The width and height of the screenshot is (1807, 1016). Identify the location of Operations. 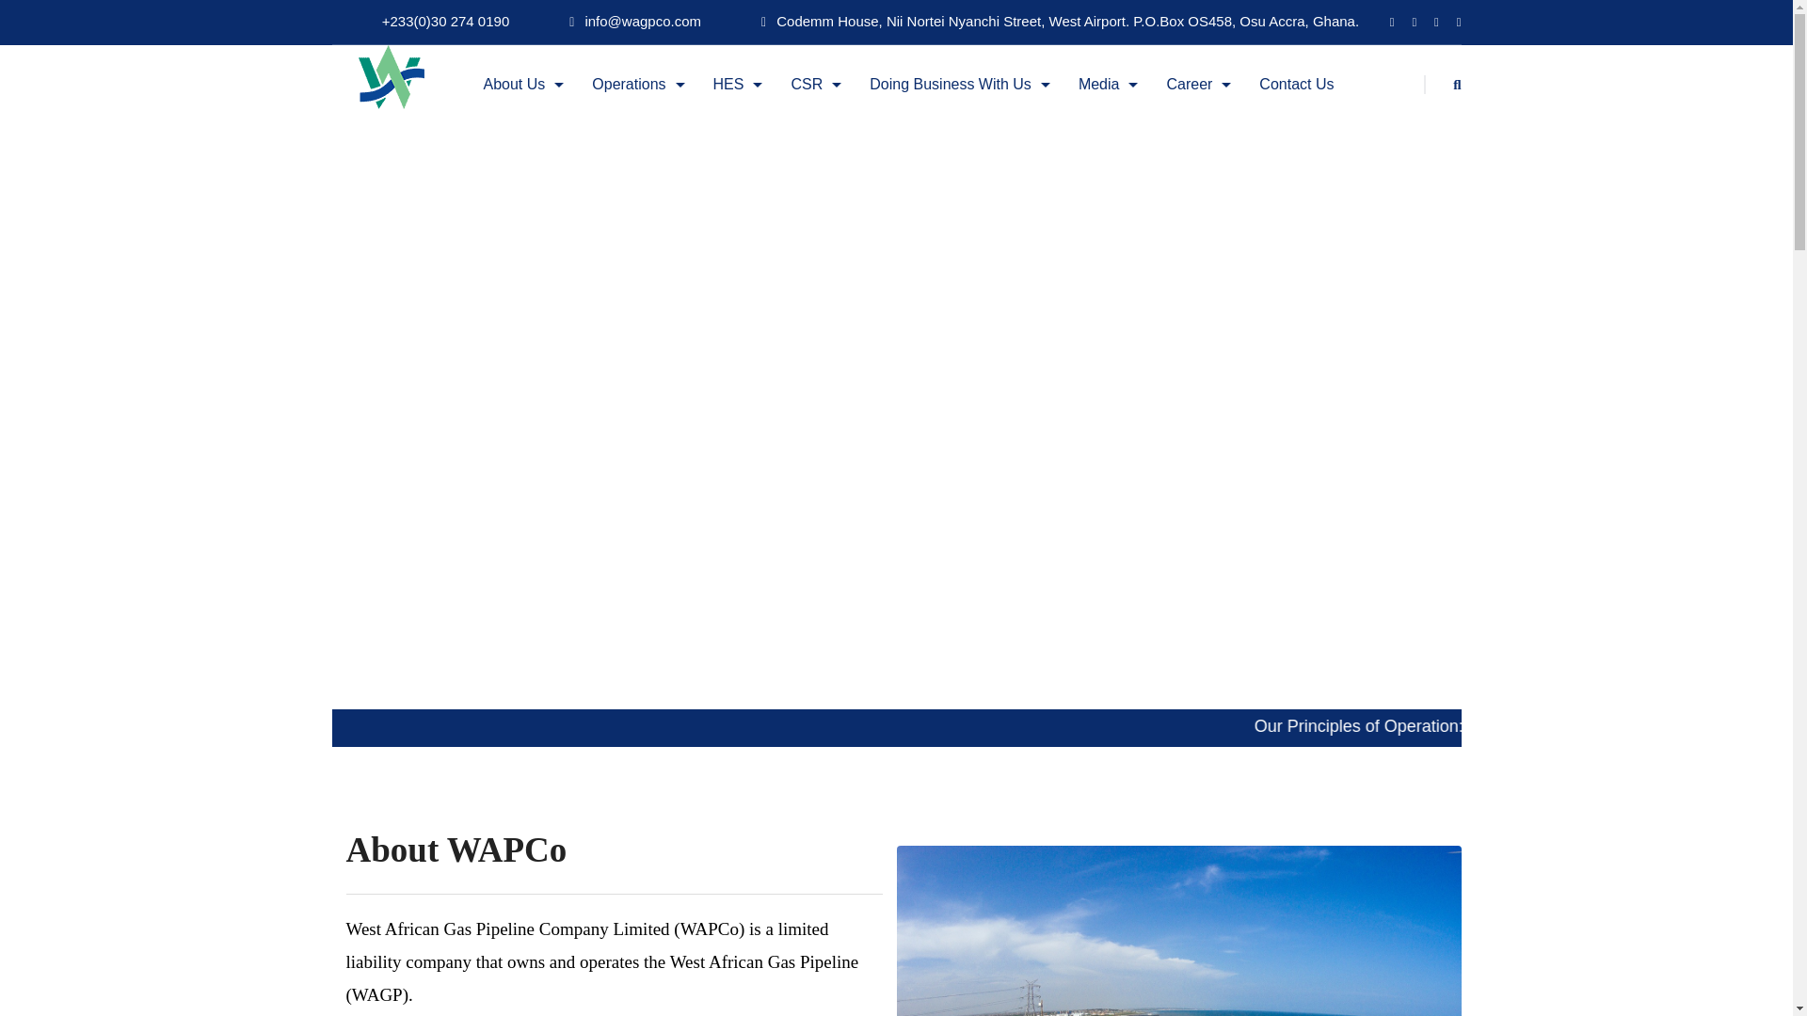
(533, 145).